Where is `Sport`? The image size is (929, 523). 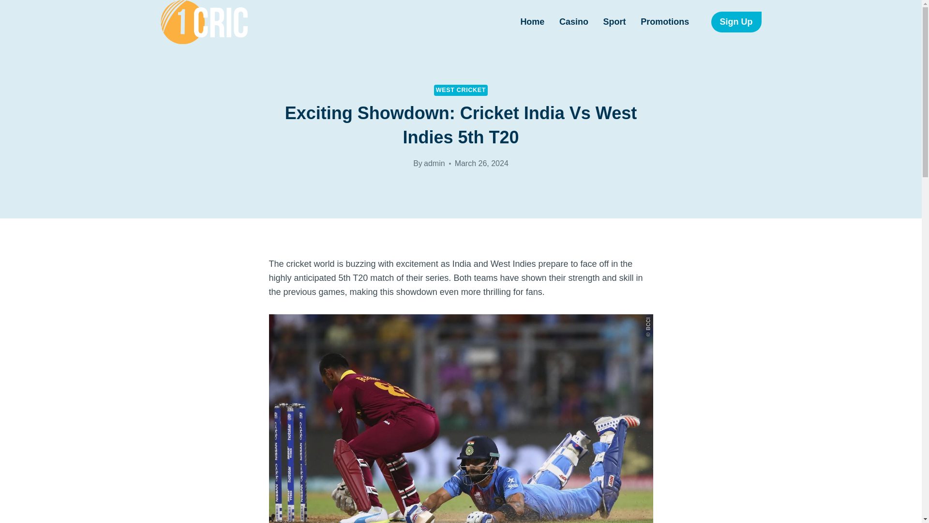
Sport is located at coordinates (614, 22).